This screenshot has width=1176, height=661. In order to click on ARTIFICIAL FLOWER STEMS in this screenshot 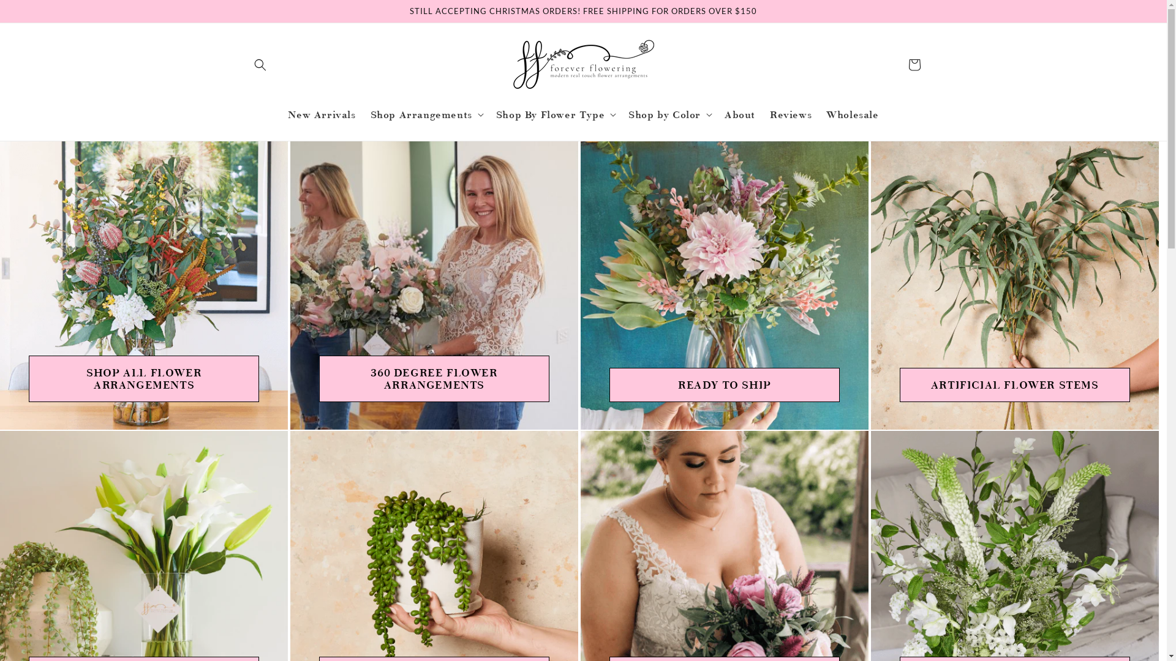, I will do `click(1015, 385)`.